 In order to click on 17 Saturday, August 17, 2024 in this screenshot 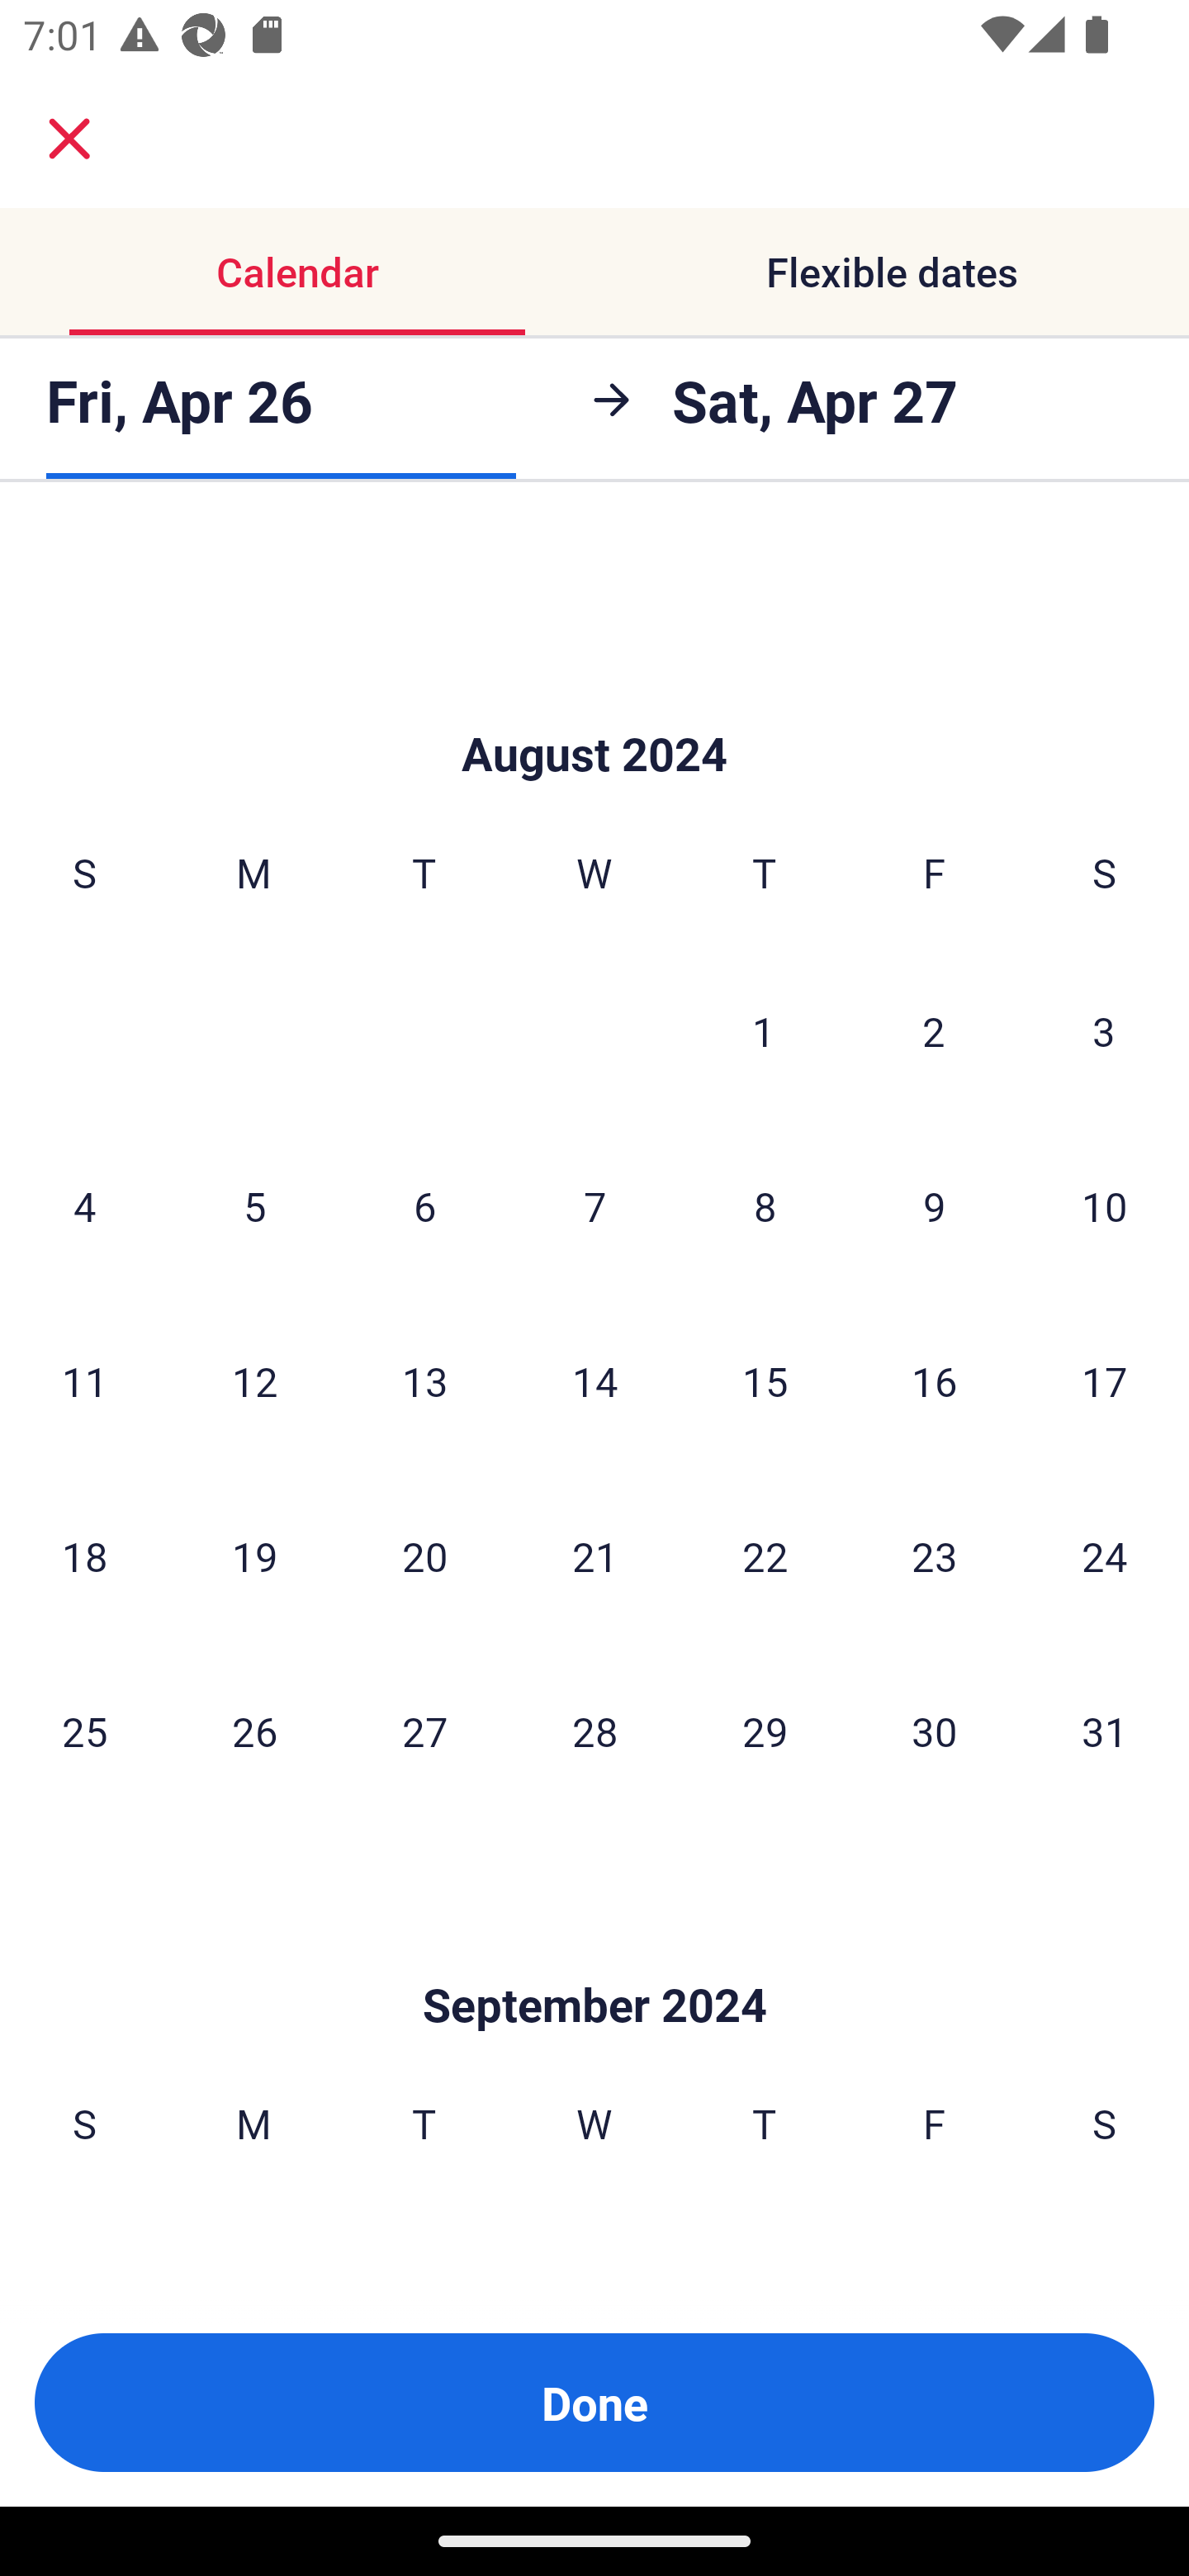, I will do `click(1105, 1380)`.